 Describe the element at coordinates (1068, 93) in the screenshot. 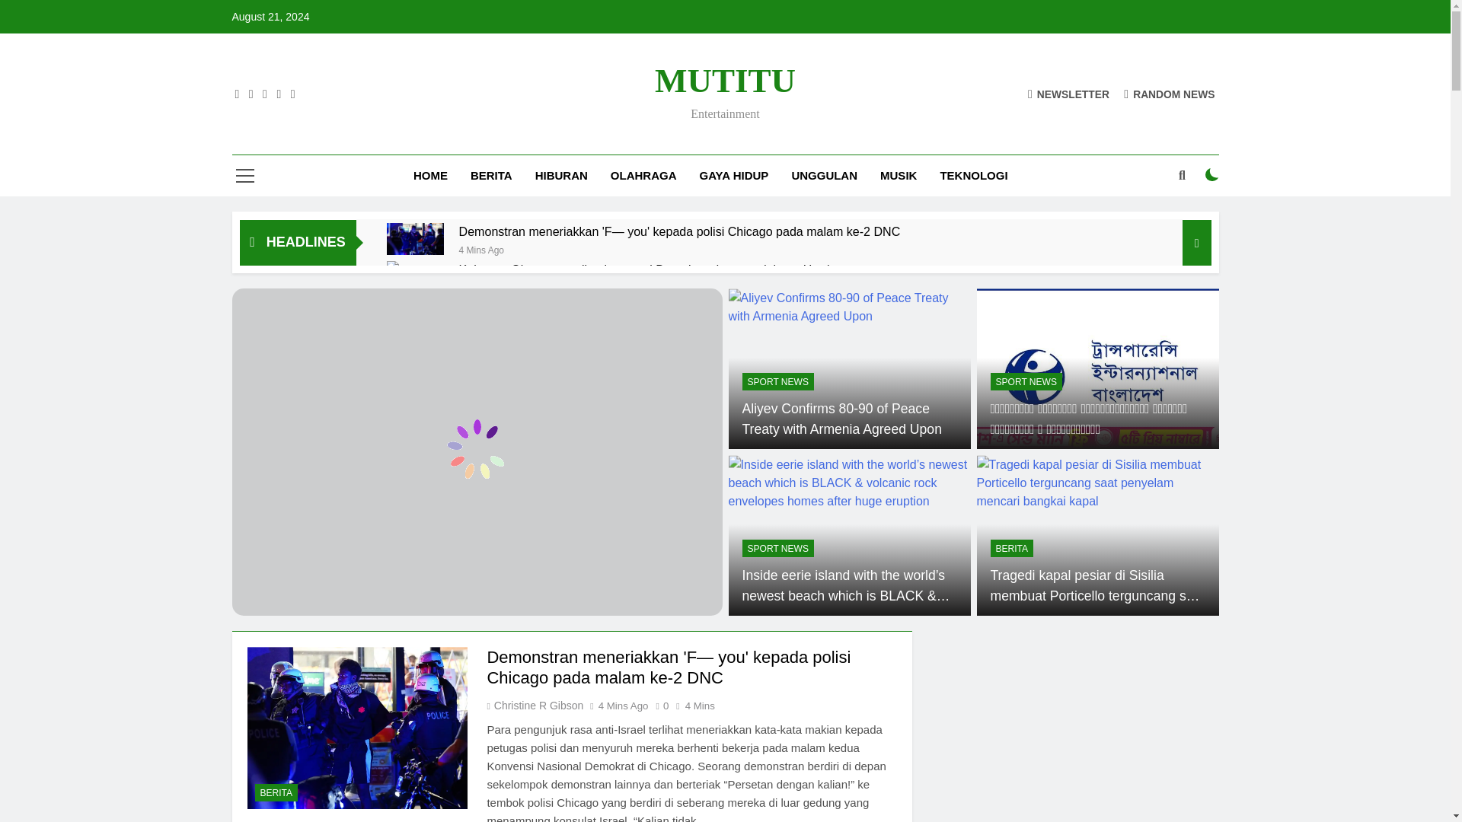

I see `NEWSLETTER` at that location.